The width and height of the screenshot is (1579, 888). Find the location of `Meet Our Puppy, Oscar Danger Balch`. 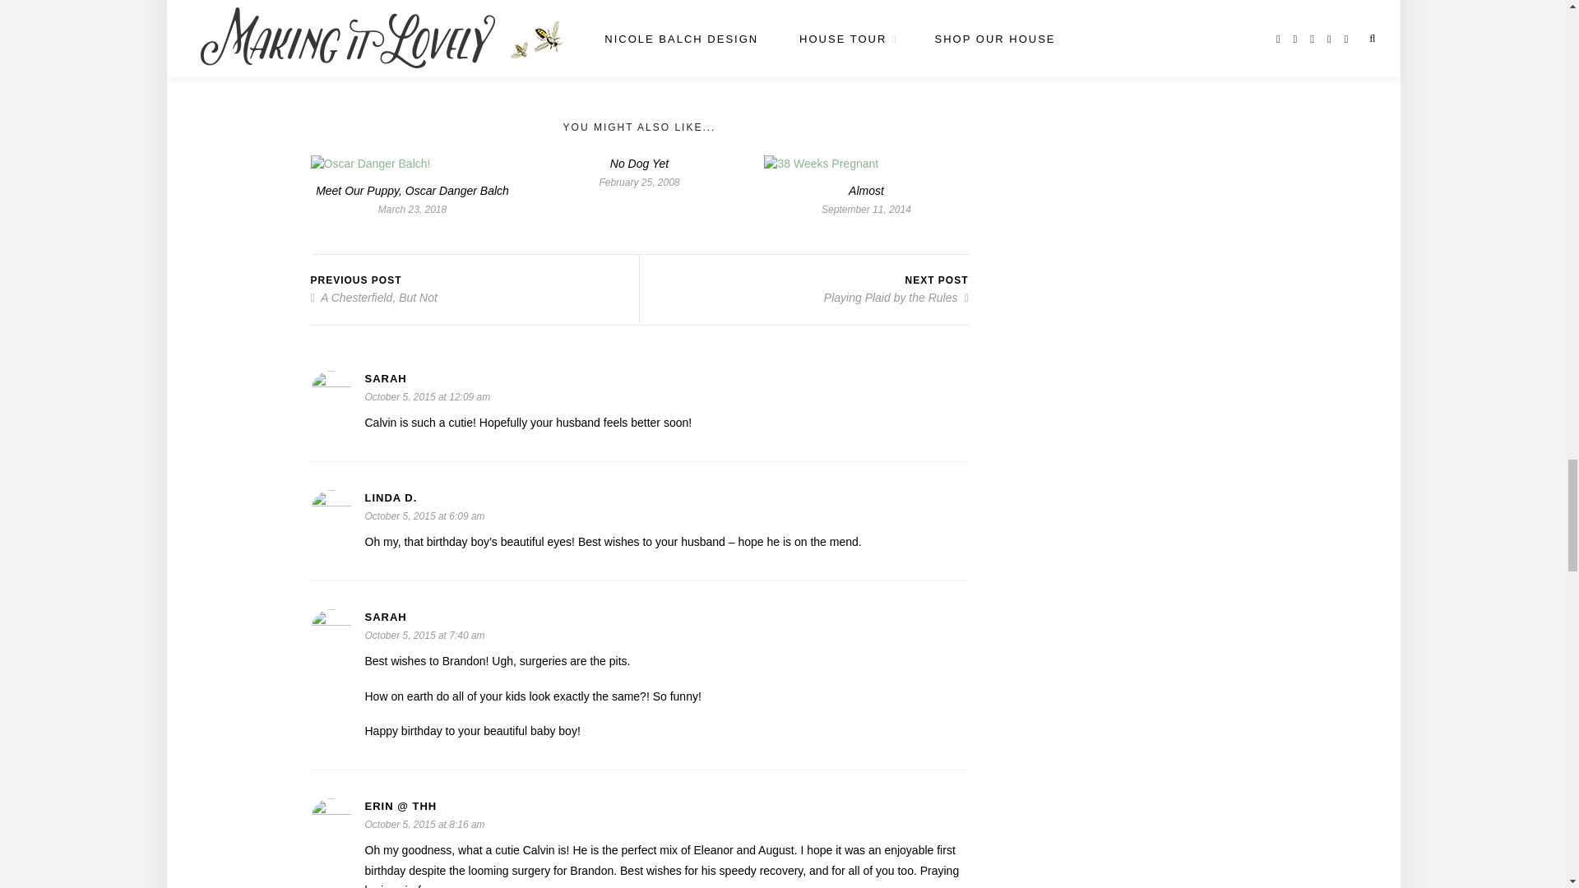

Meet Our Puppy, Oscar Danger Balch is located at coordinates (412, 190).